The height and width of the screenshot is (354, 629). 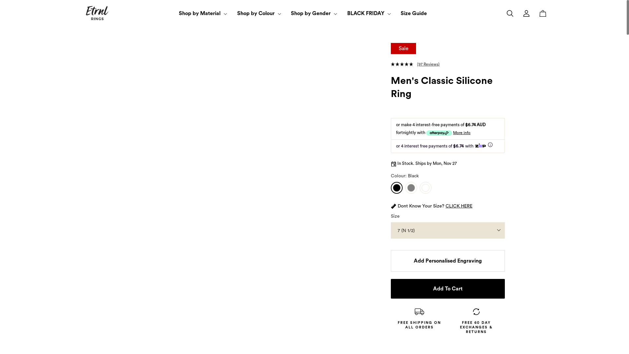 What do you see at coordinates (261, 13) in the screenshot?
I see `Shop by Colour` at bounding box center [261, 13].